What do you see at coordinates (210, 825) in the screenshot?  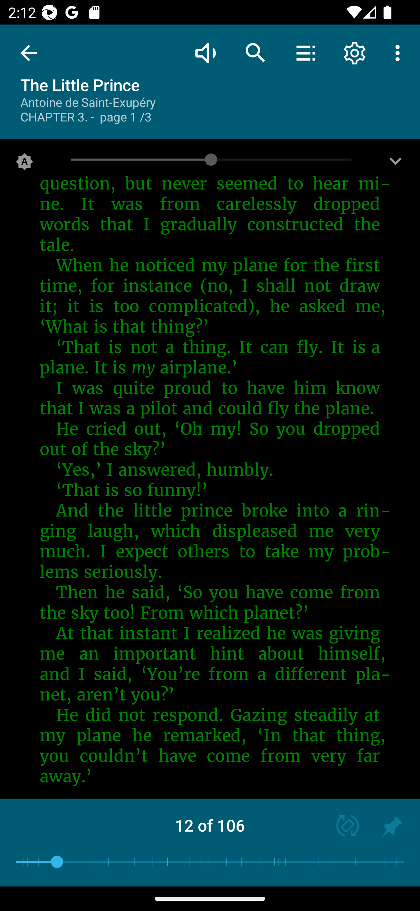 I see `12 of 106` at bounding box center [210, 825].